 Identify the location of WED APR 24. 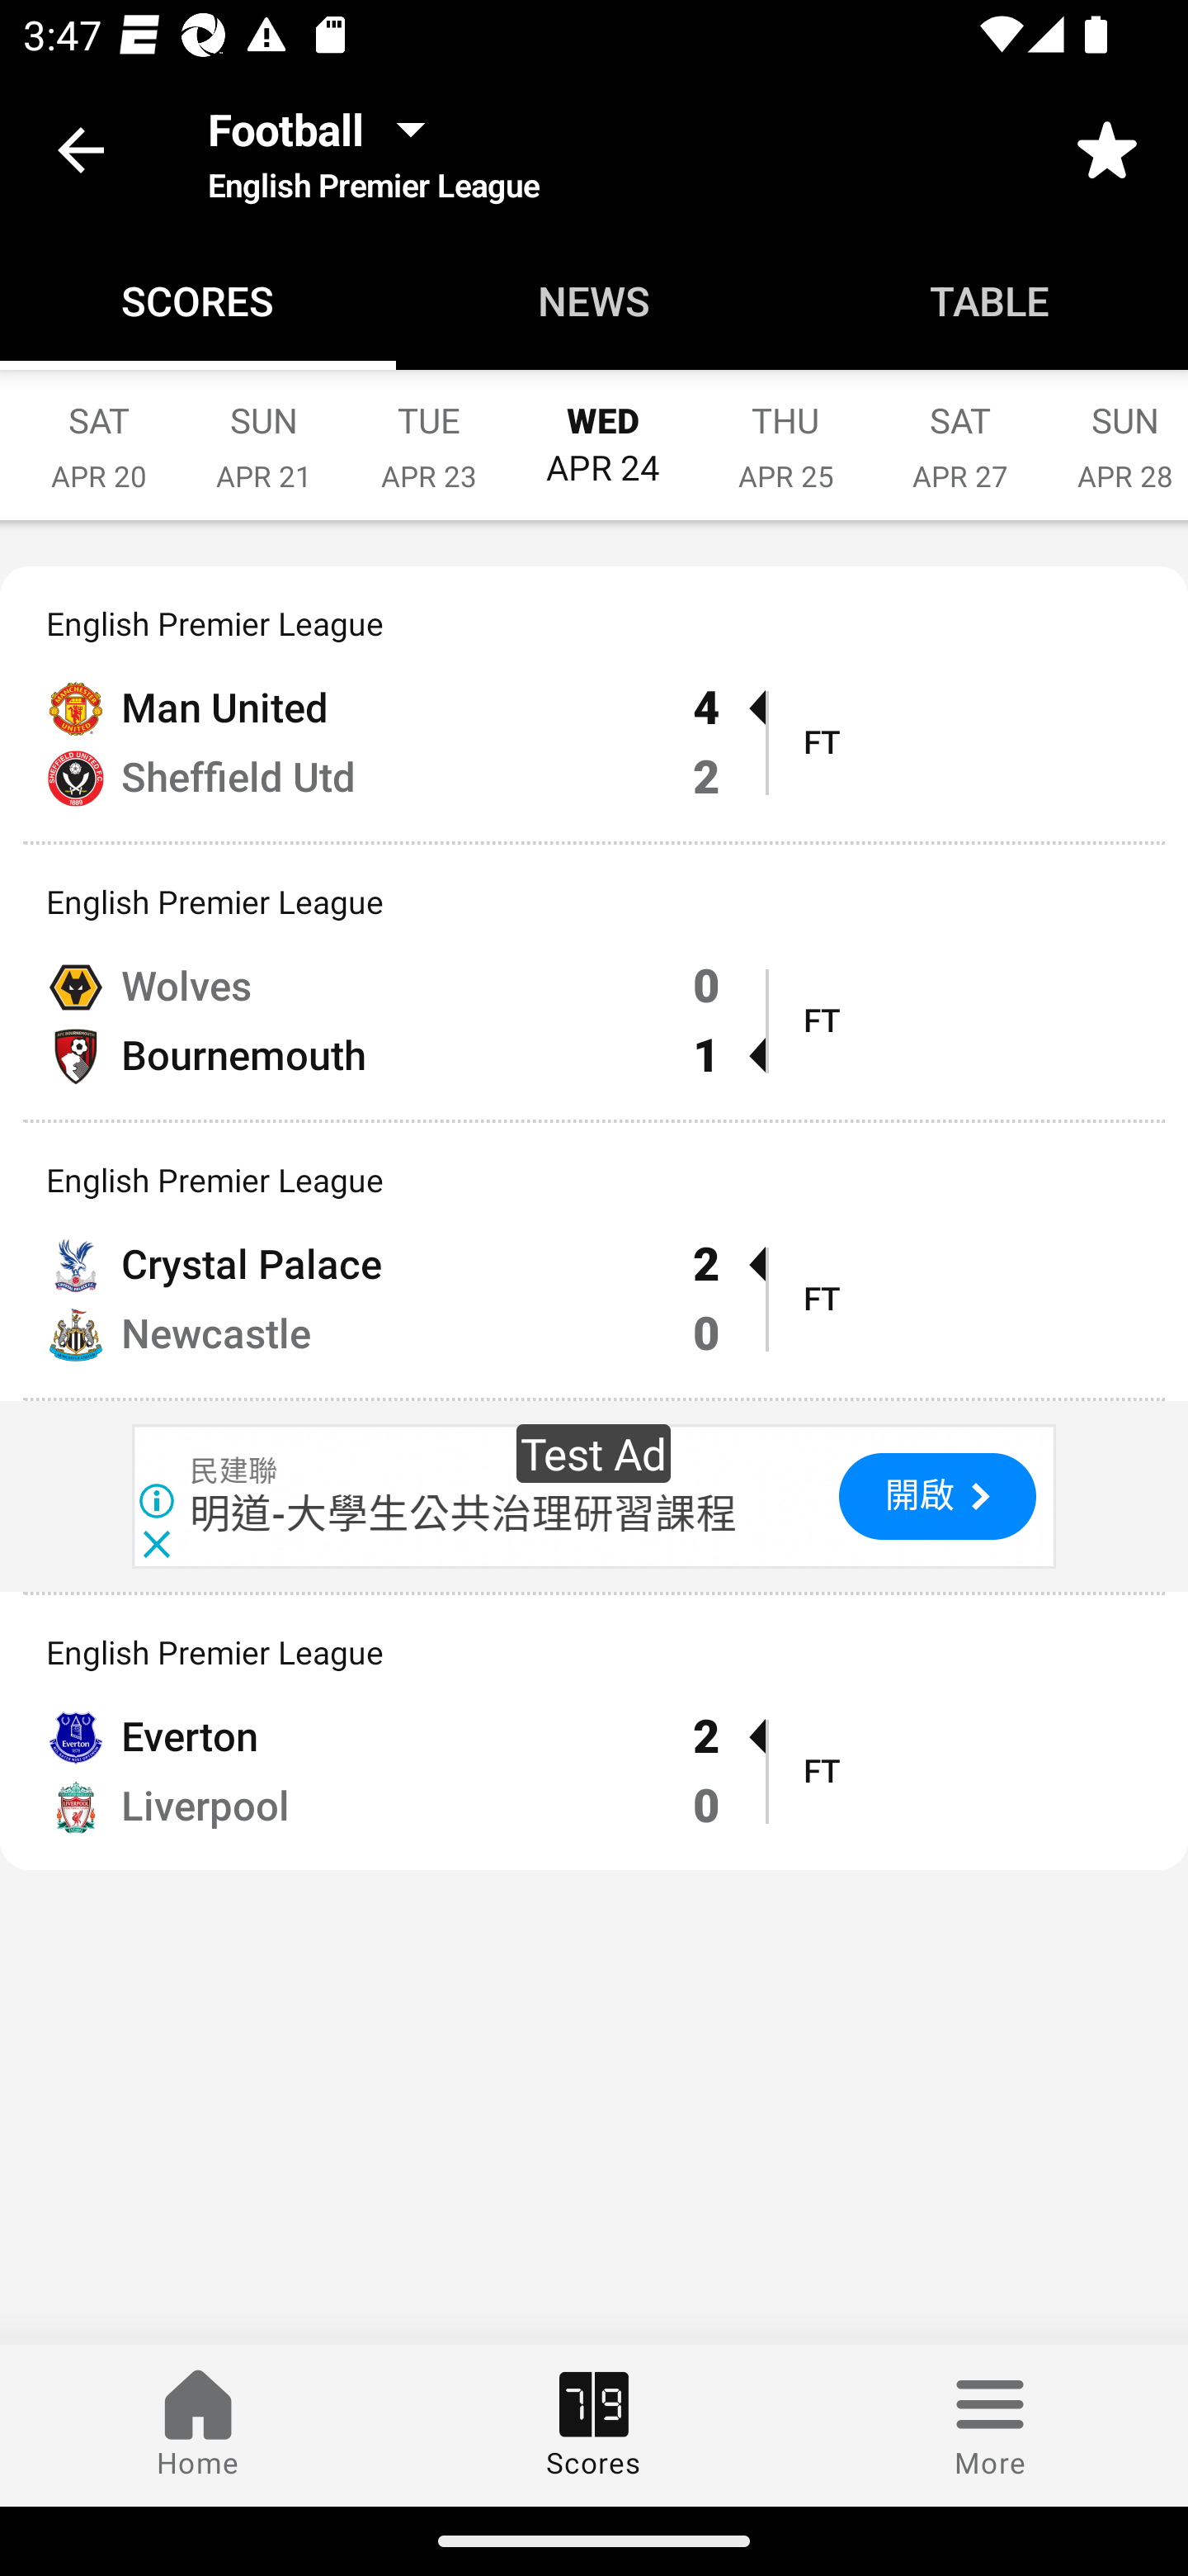
(603, 431).